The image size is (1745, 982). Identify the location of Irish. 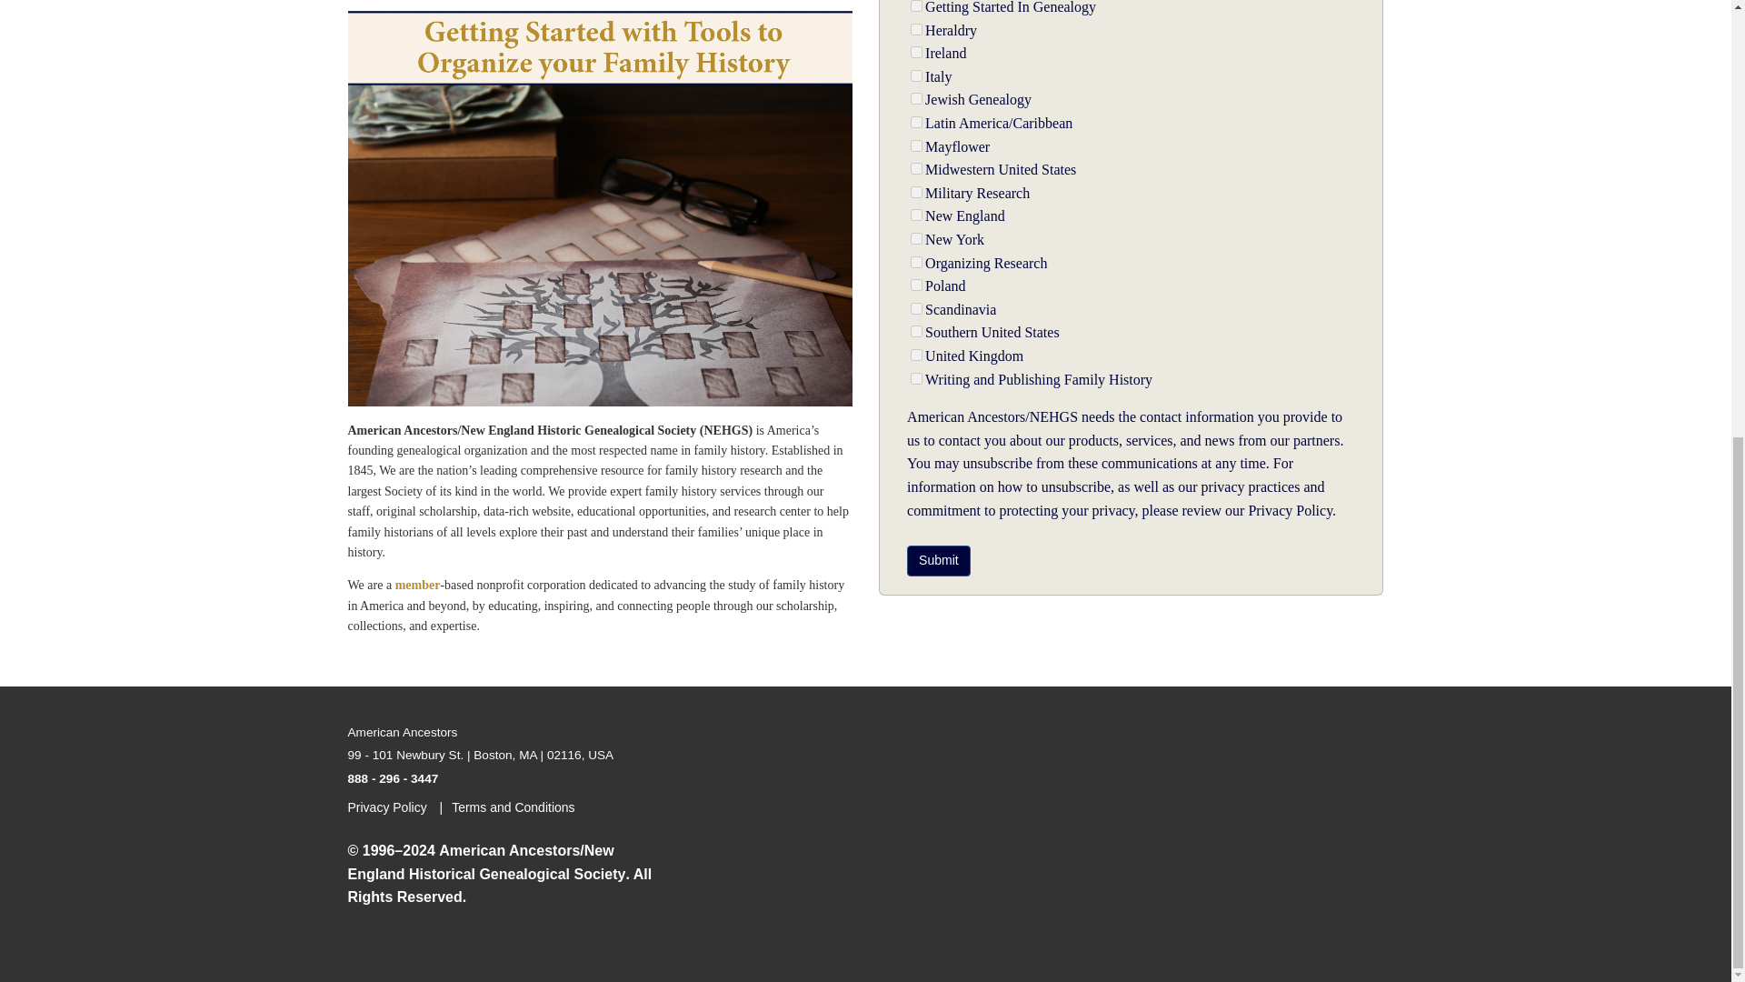
(916, 51).